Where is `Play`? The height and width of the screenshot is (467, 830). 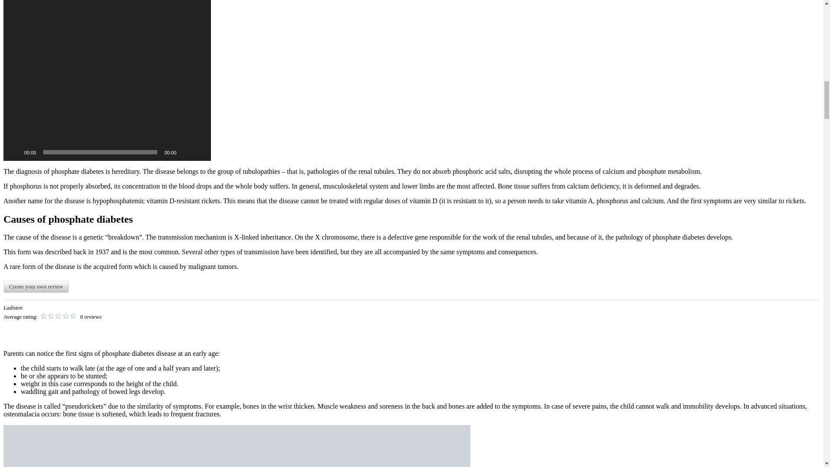 Play is located at coordinates (15, 152).